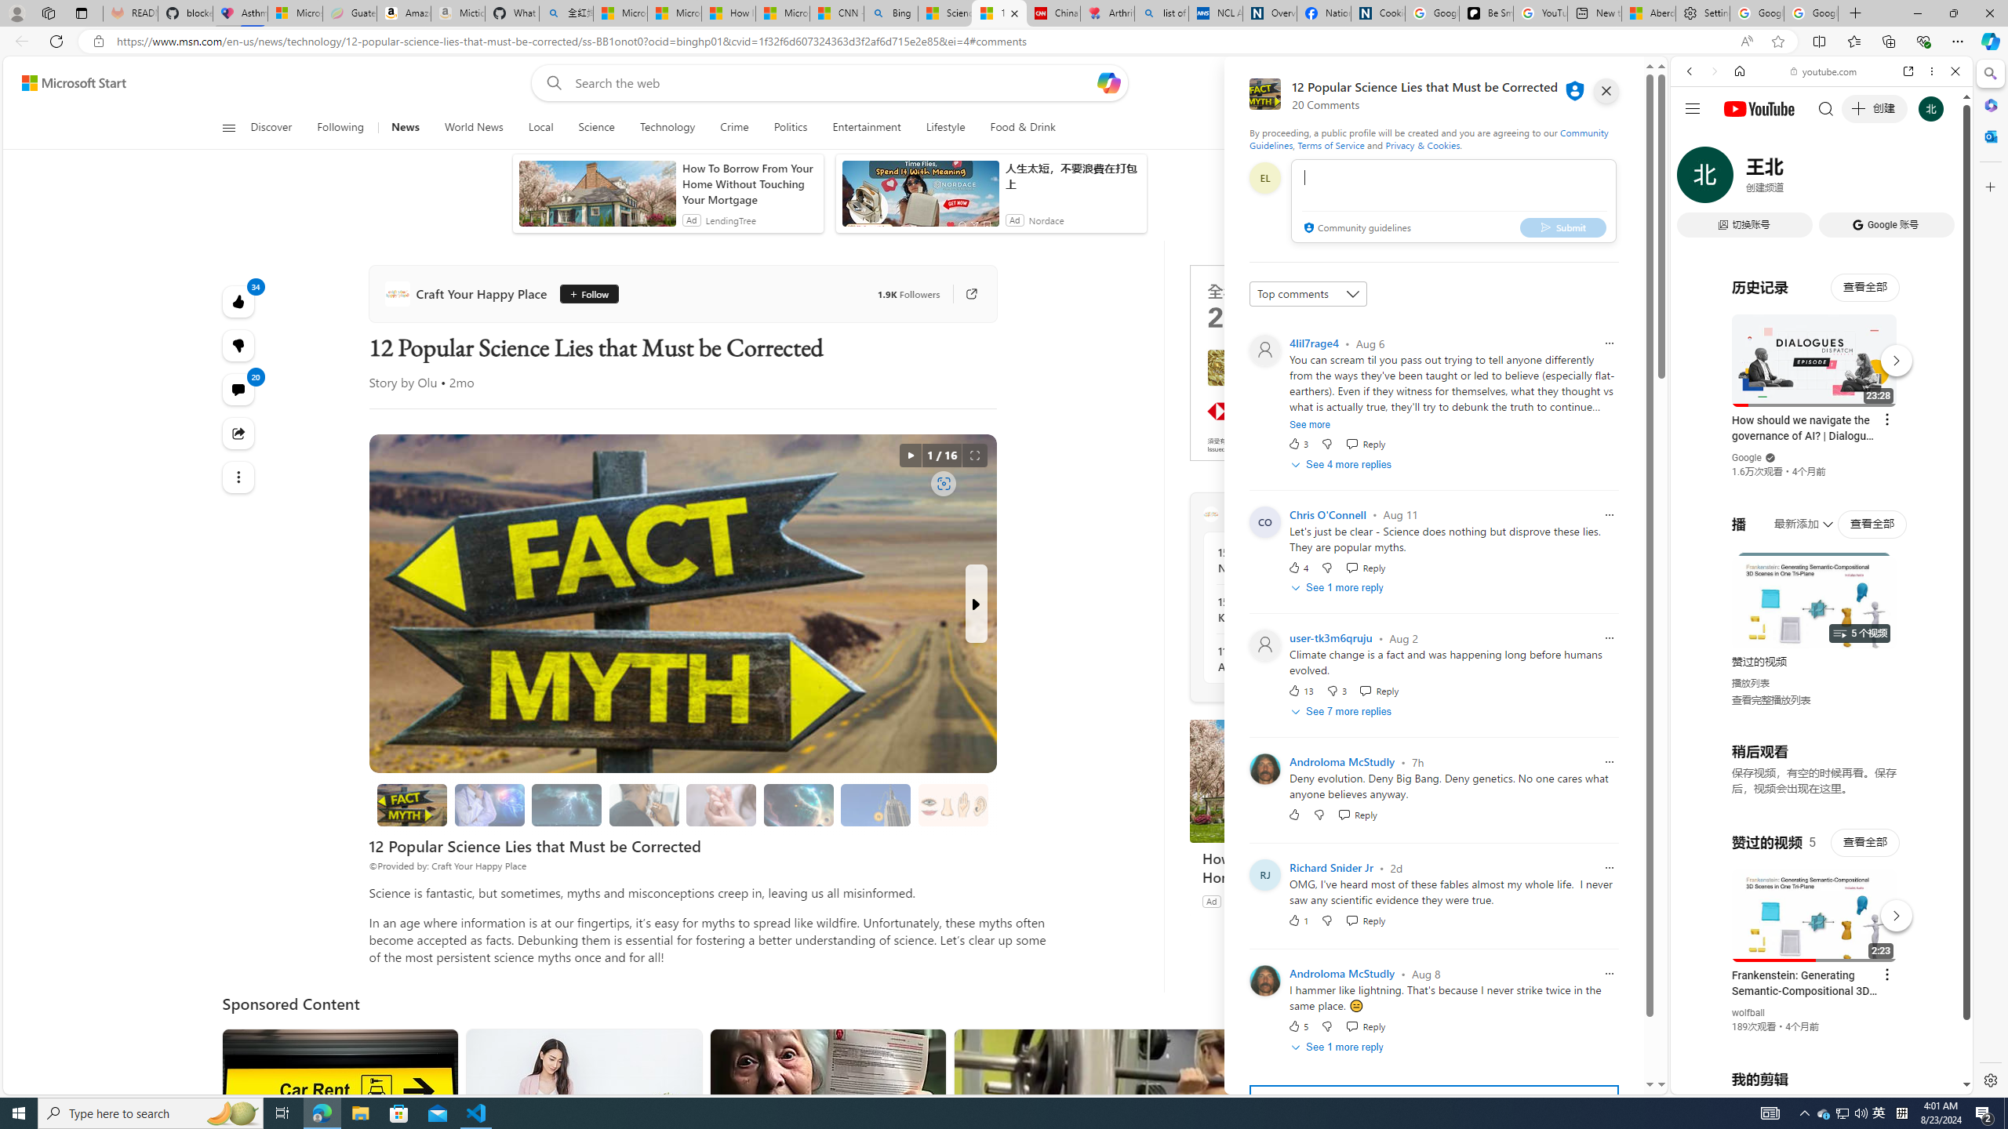 This screenshot has height=1129, width=2008. What do you see at coordinates (876, 804) in the screenshot?
I see `Terminal Velocity of Falling Objects` at bounding box center [876, 804].